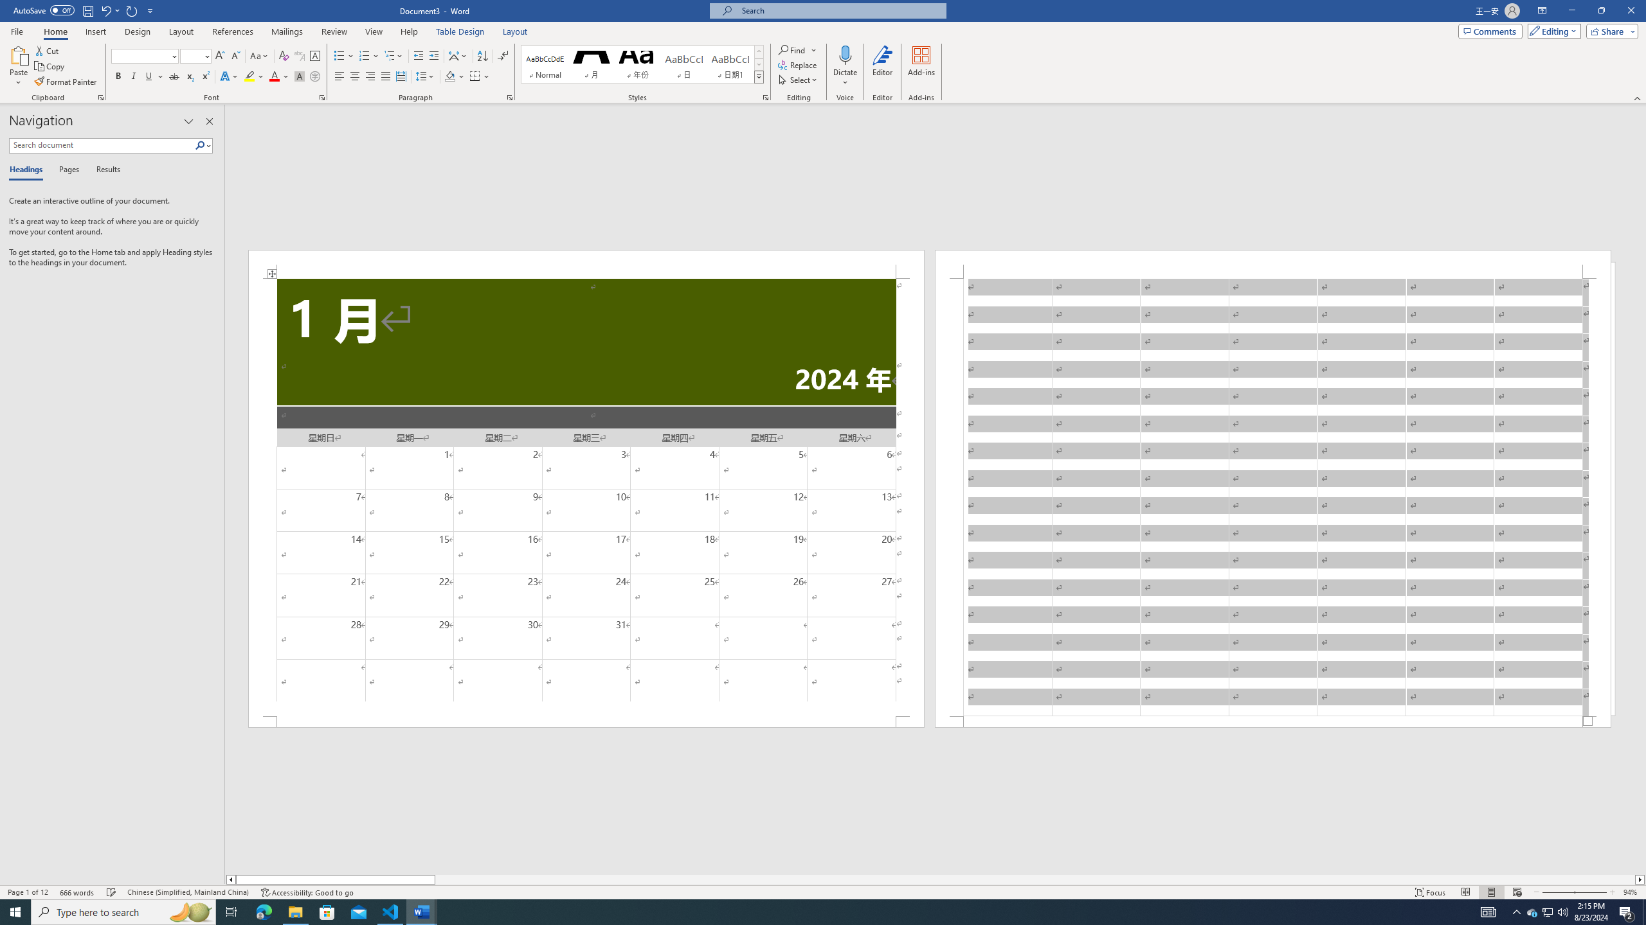 The width and height of the screenshot is (1646, 925). What do you see at coordinates (386, 77) in the screenshot?
I see `Justify` at bounding box center [386, 77].